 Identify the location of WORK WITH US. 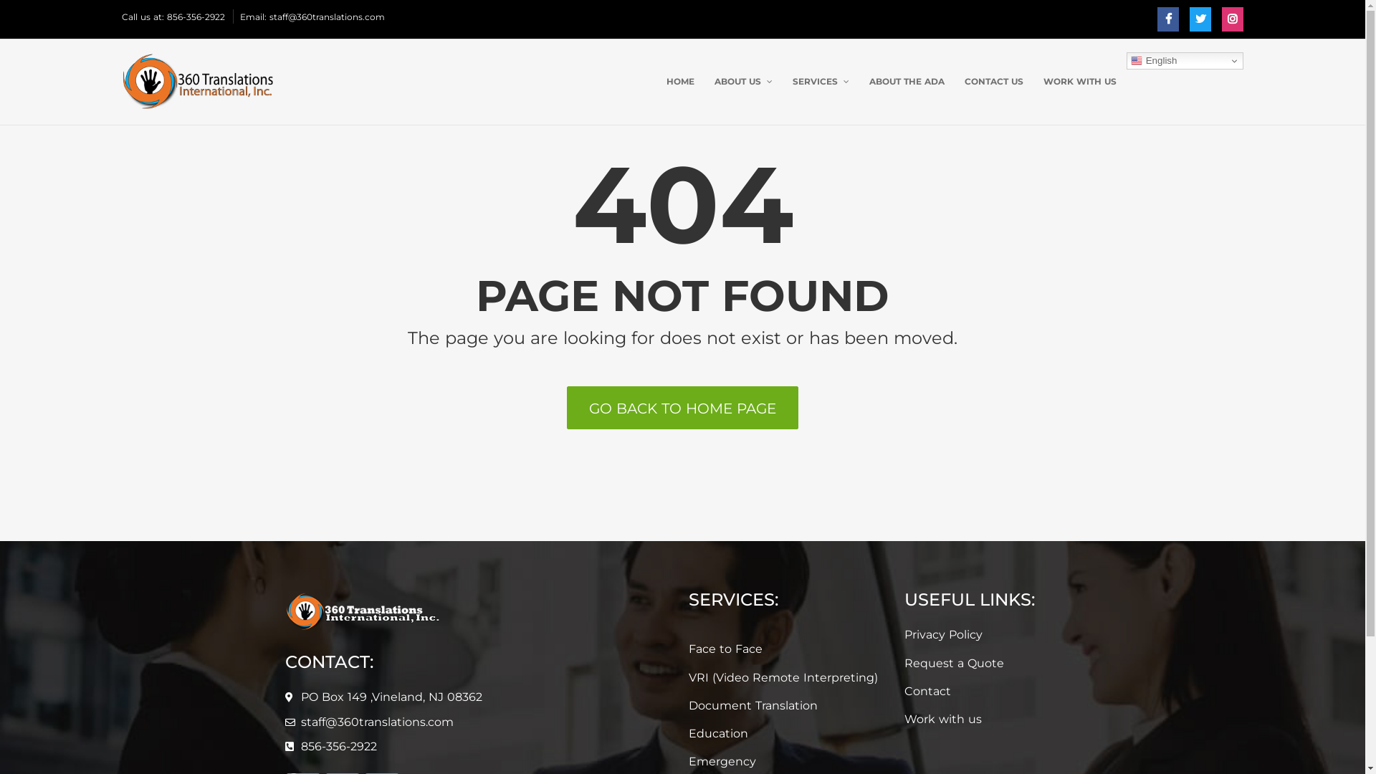
(1080, 82).